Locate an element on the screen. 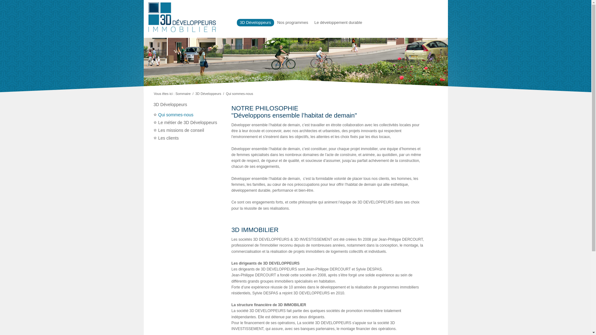 The image size is (596, 335). 3D Developpeurs is located at coordinates (182, 19).